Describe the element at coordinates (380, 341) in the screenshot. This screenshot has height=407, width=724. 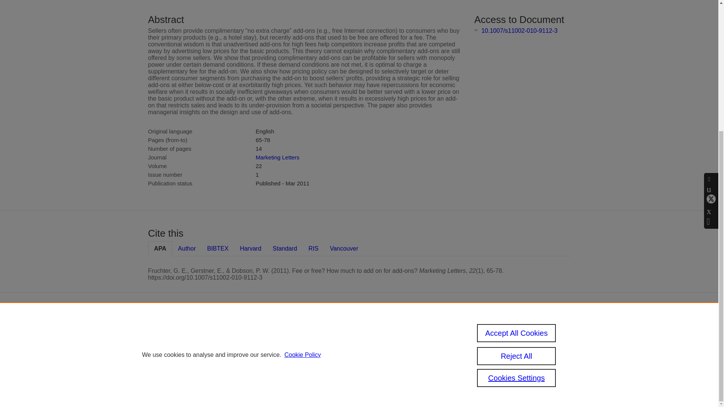
I see `Elsevier B.V.` at that location.